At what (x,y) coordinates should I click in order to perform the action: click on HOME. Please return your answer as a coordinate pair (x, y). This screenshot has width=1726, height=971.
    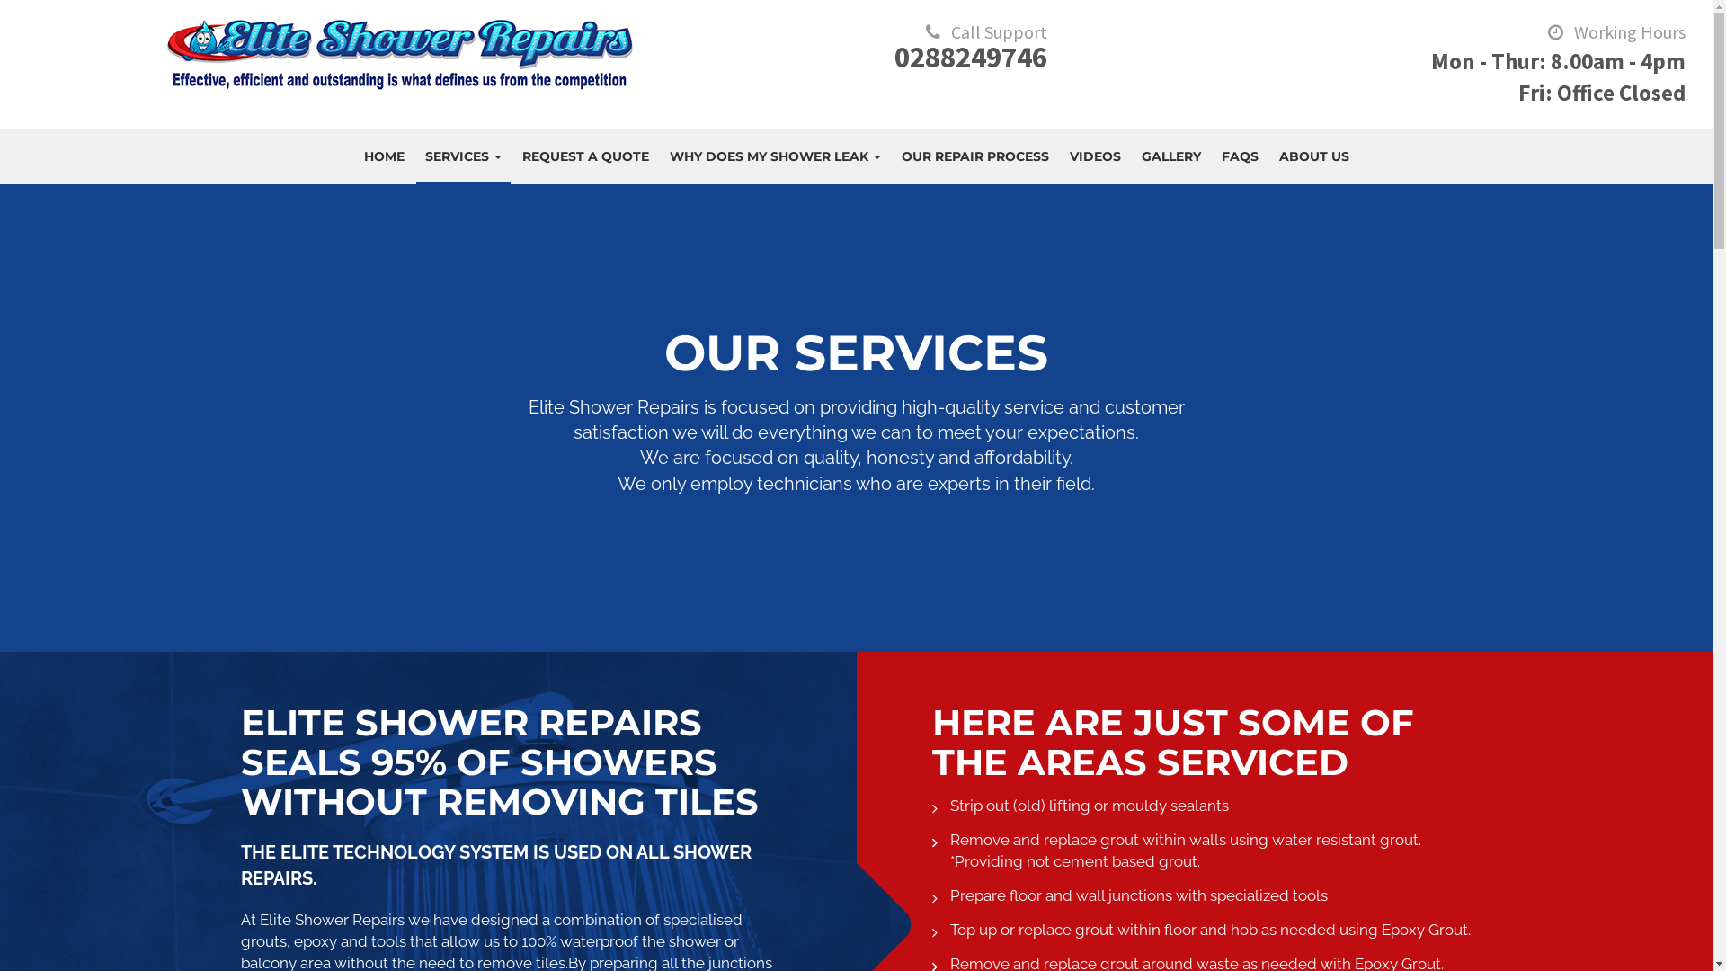
    Looking at the image, I should click on (383, 156).